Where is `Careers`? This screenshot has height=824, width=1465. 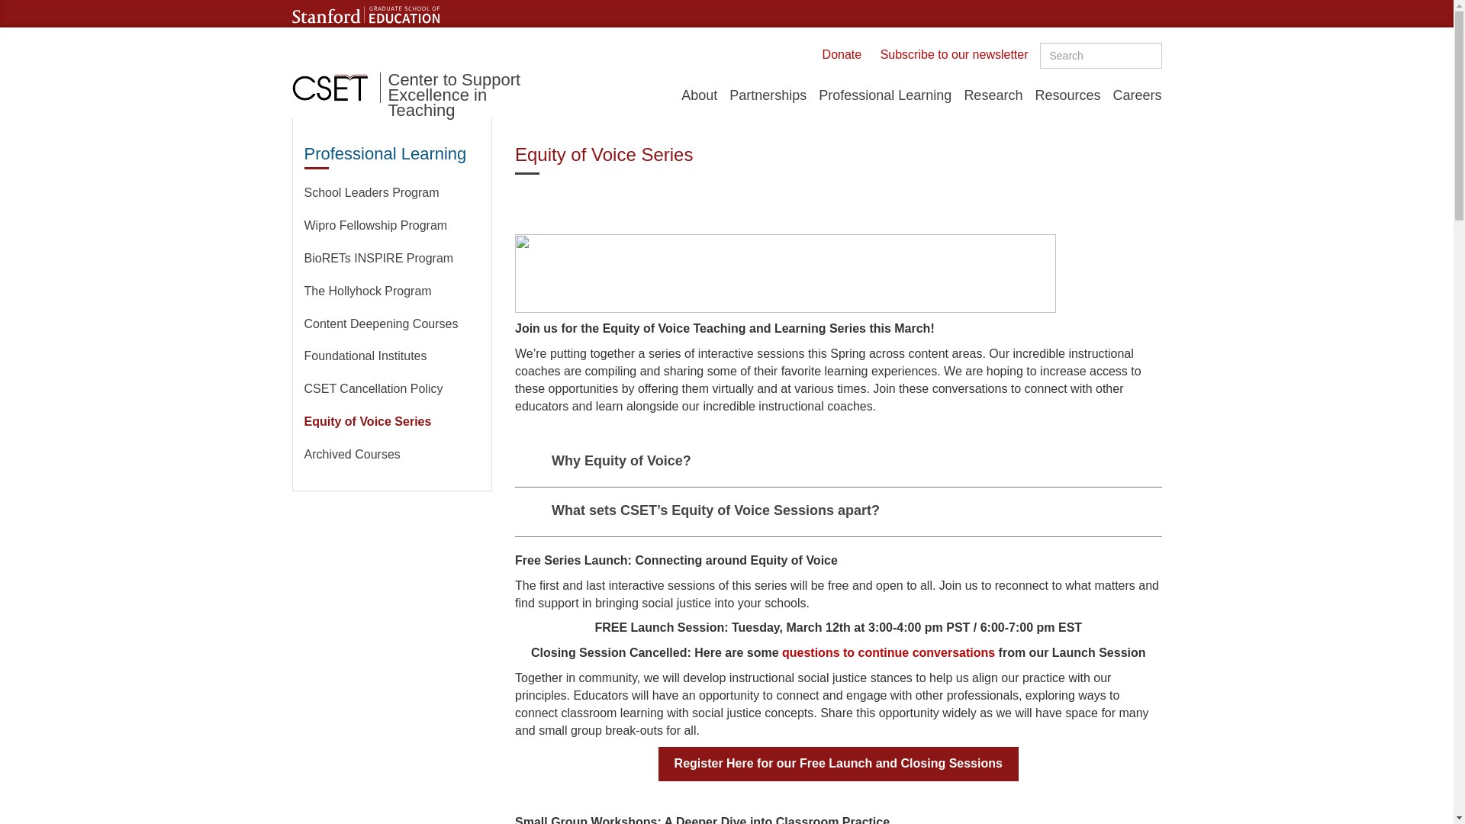
Careers is located at coordinates (1134, 95).